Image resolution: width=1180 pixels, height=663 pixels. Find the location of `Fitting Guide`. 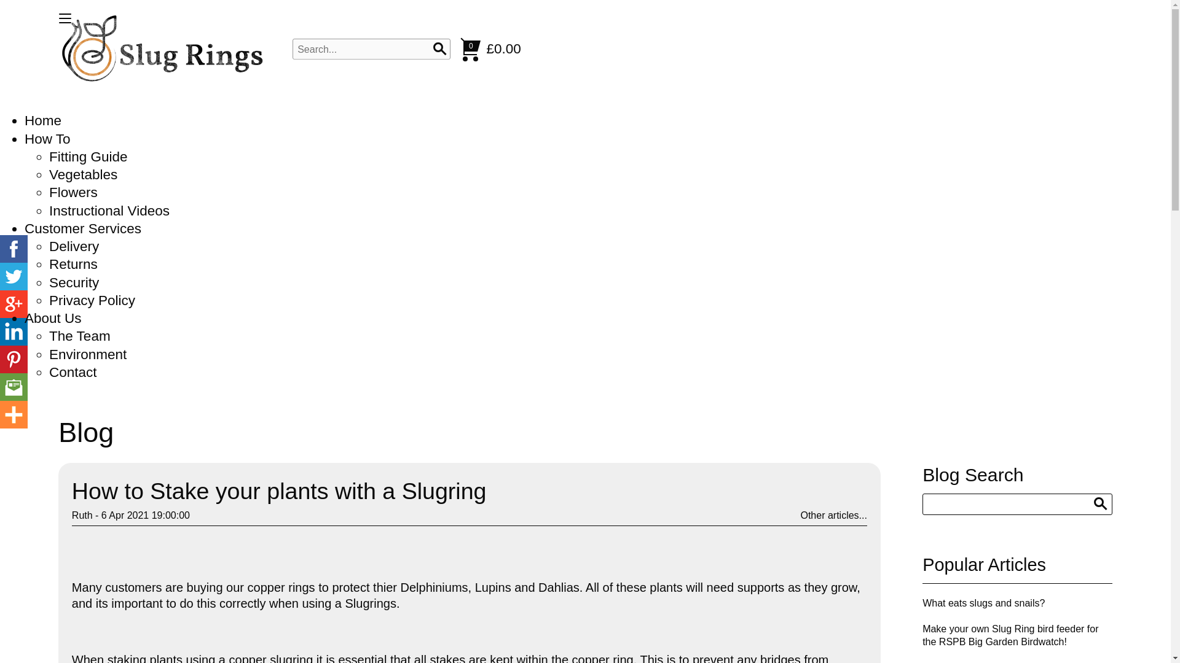

Fitting Guide is located at coordinates (88, 157).